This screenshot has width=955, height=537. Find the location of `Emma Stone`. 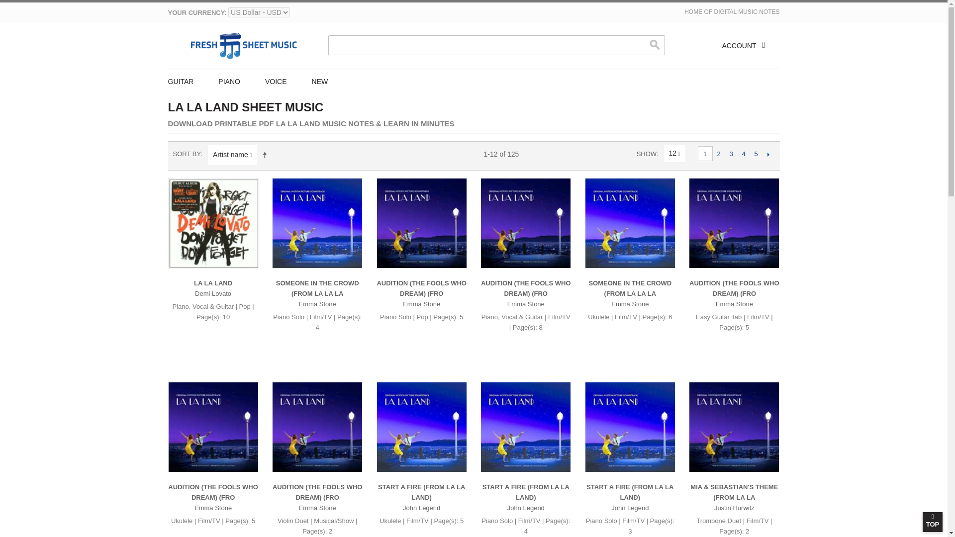

Emma Stone is located at coordinates (317, 303).